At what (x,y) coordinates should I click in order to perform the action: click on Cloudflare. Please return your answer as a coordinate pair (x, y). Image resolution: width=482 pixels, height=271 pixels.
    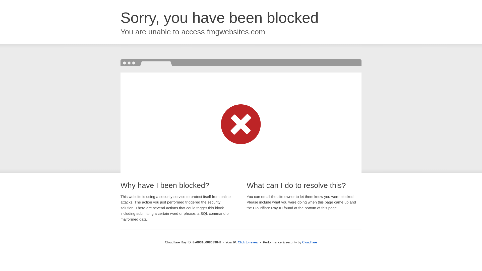
    Looking at the image, I should click on (310, 242).